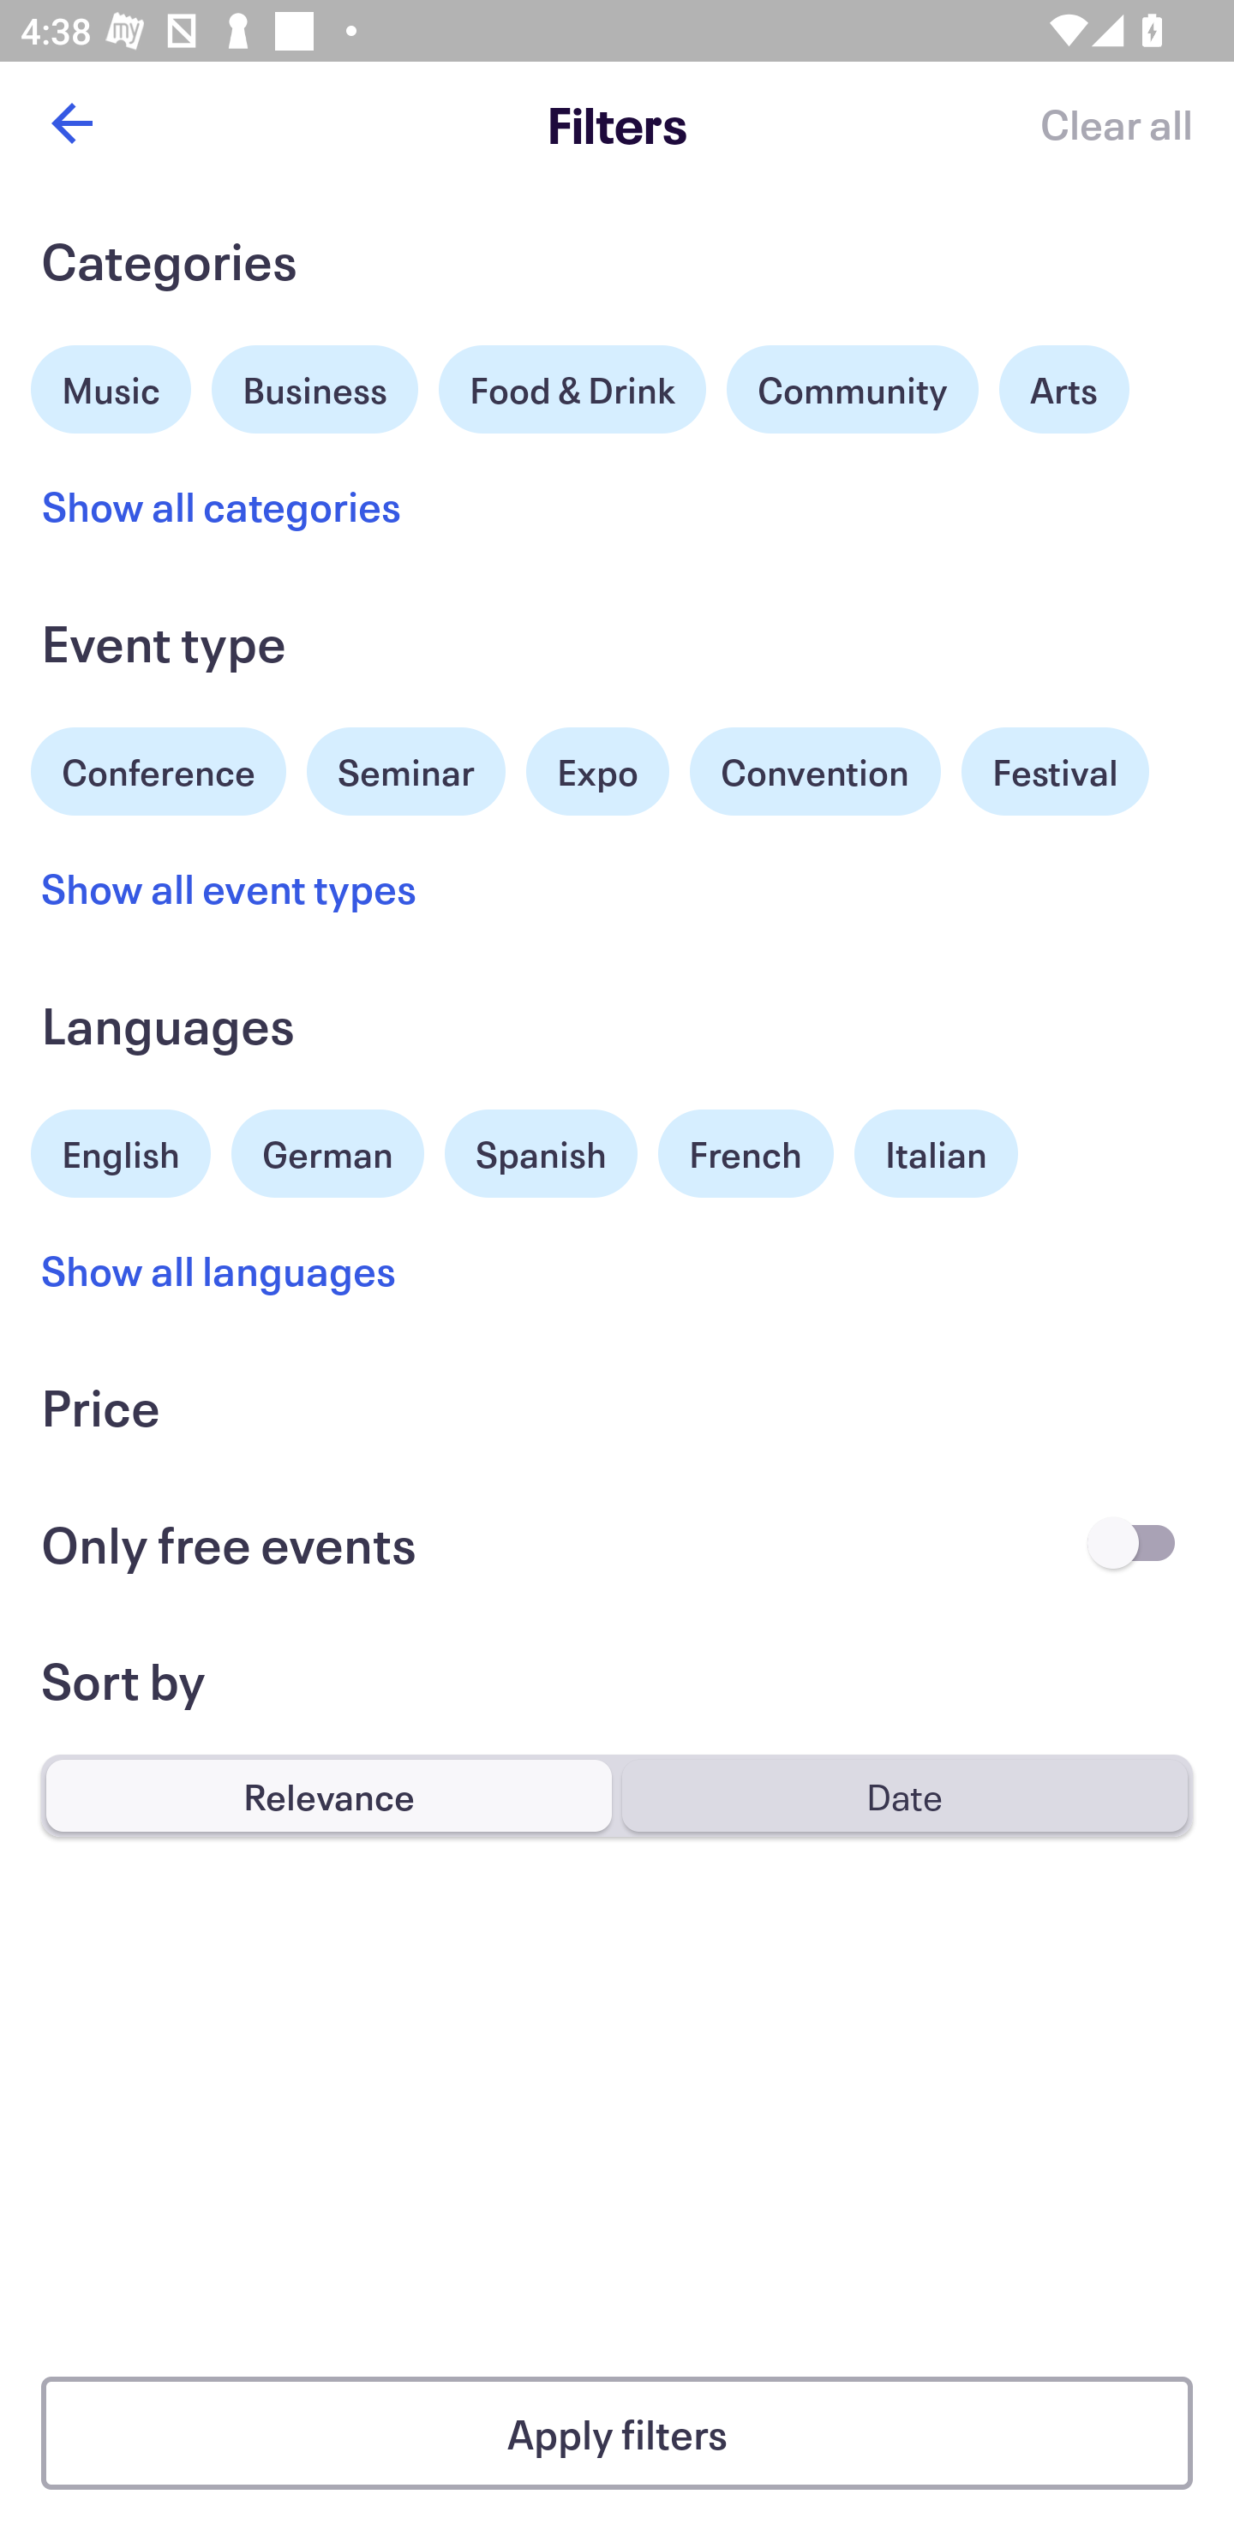 The image size is (1234, 2536). What do you see at coordinates (814, 771) in the screenshot?
I see `Convention` at bounding box center [814, 771].